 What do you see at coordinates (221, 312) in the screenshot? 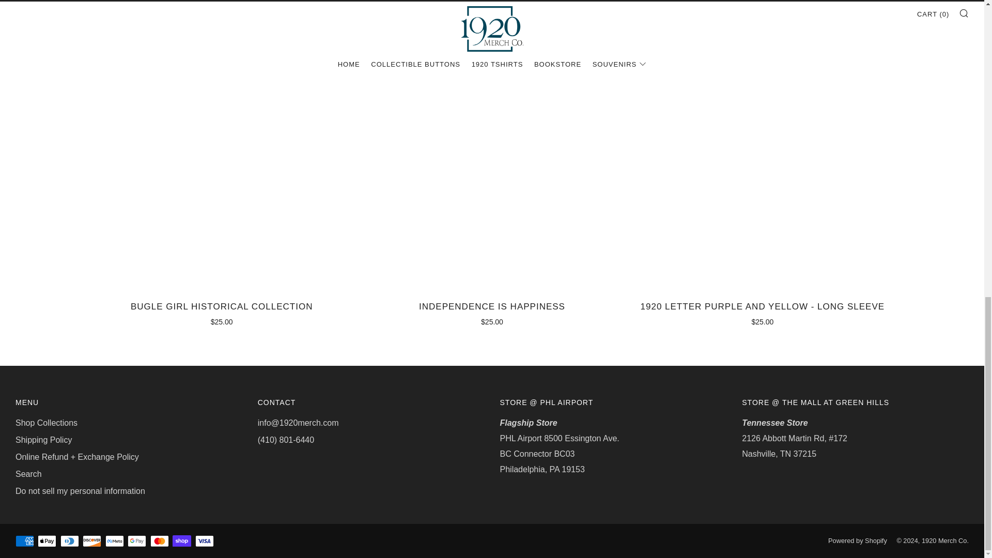
I see `Bugle Girl Historical Collection` at bounding box center [221, 312].